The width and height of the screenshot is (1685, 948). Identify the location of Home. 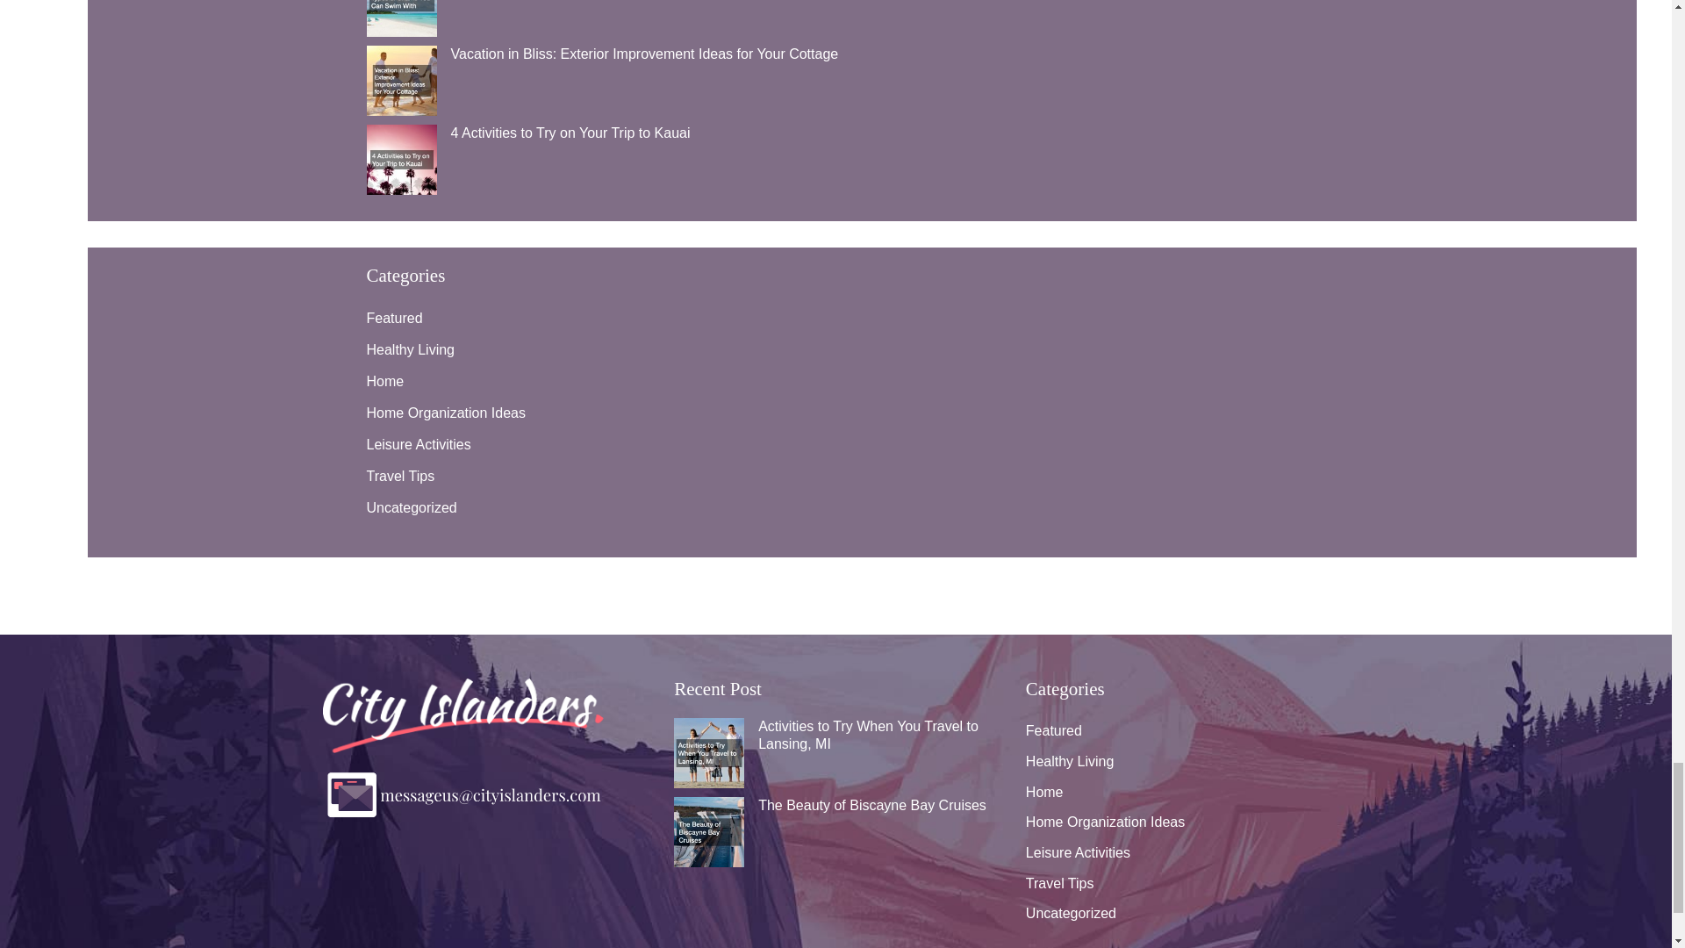
(385, 381).